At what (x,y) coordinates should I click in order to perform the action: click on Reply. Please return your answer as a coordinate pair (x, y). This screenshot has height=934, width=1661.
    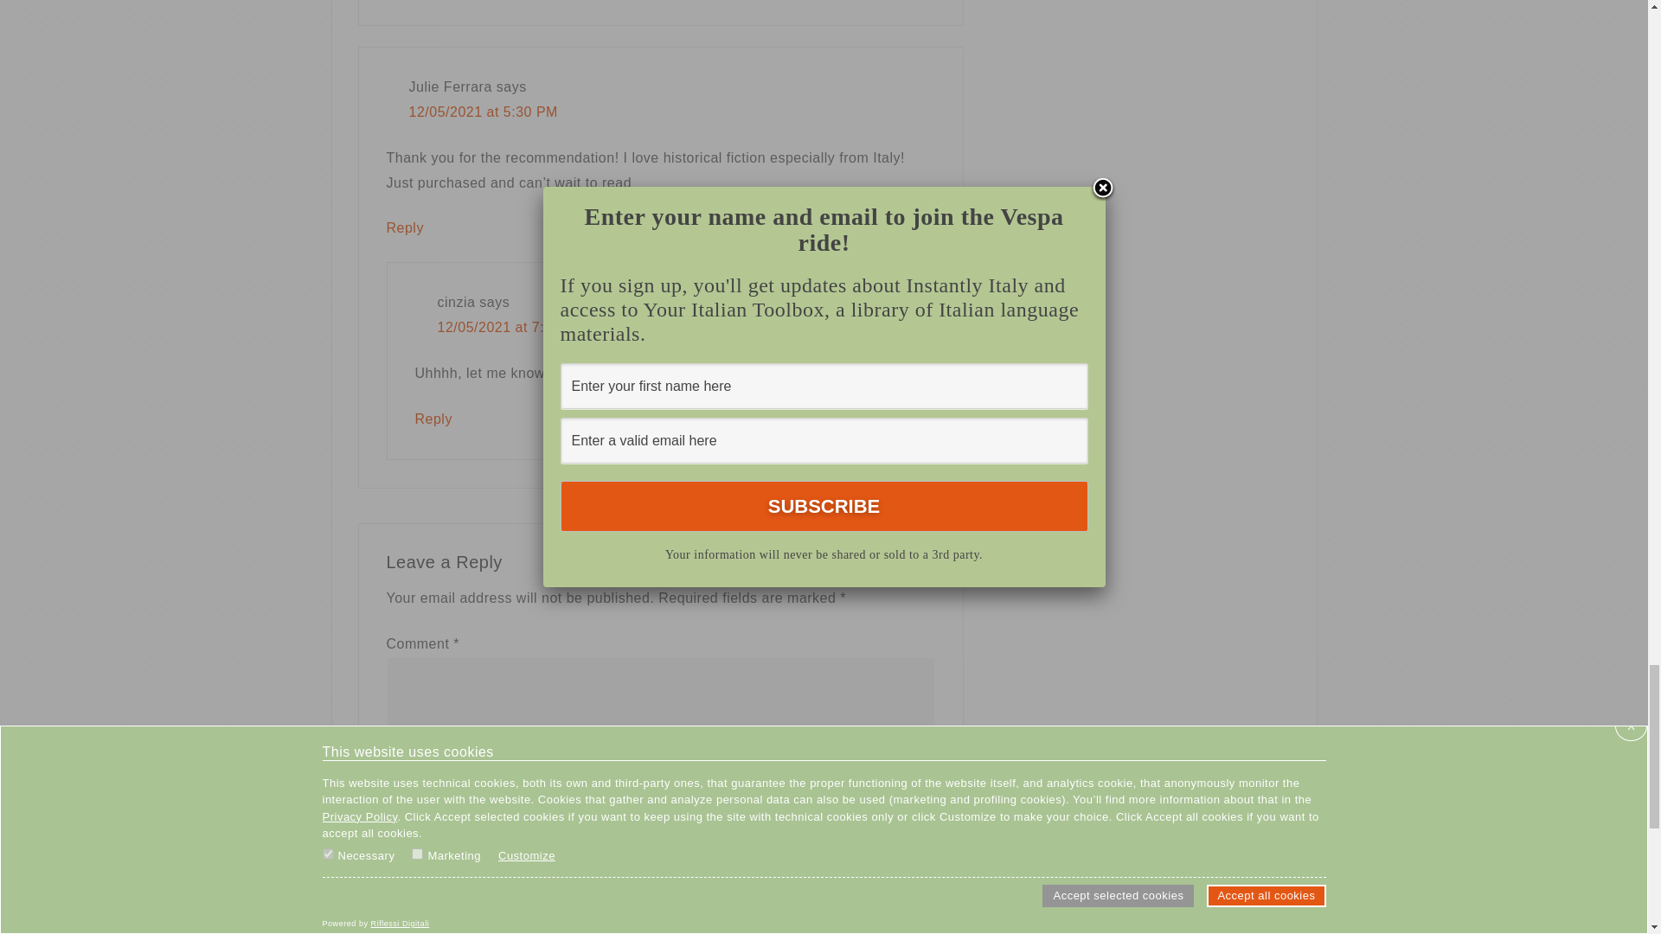
    Looking at the image, I should click on (433, 419).